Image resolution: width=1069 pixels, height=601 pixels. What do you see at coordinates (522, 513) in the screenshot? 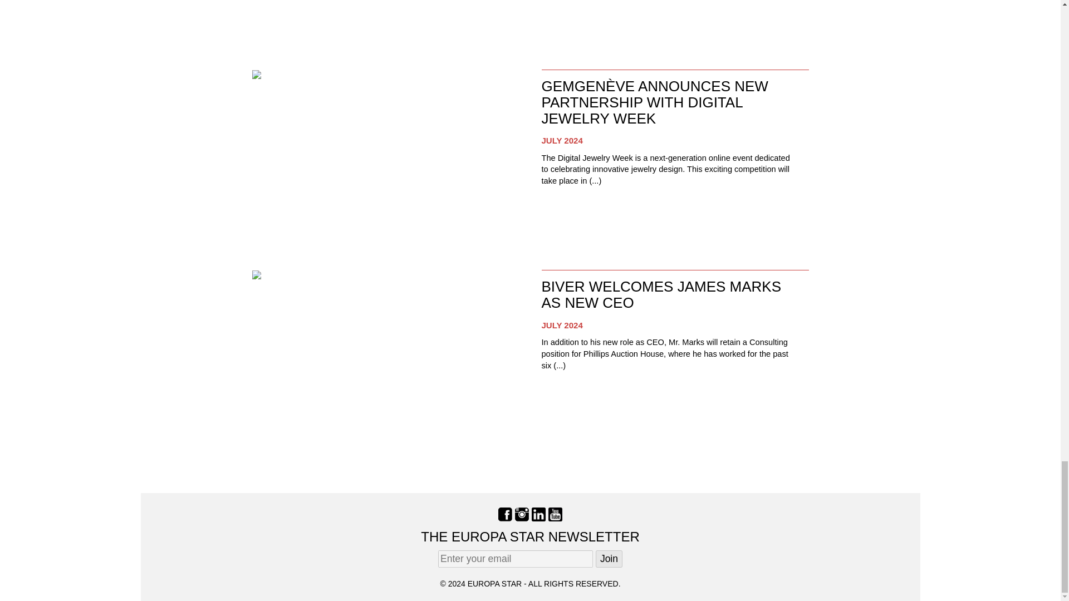
I see `Instagram` at bounding box center [522, 513].